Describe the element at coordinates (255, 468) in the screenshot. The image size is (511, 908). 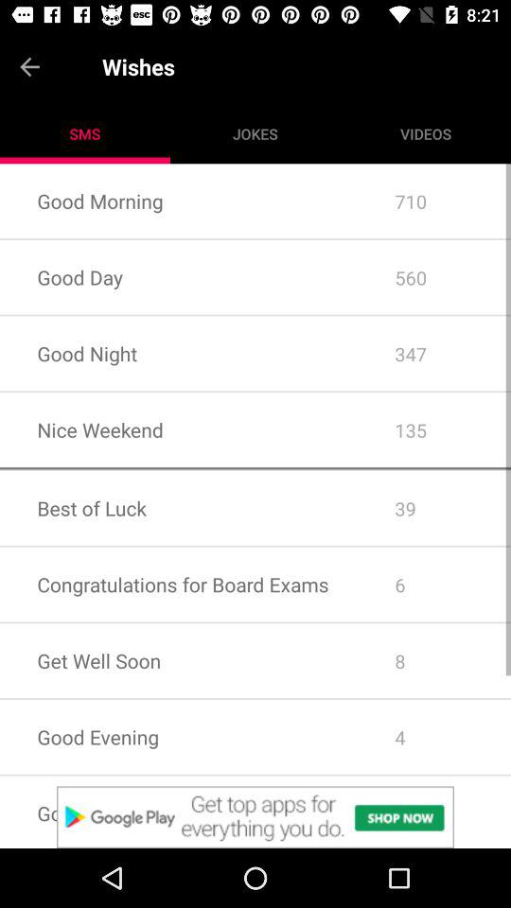
I see `turn on item below the nice weekend app` at that location.